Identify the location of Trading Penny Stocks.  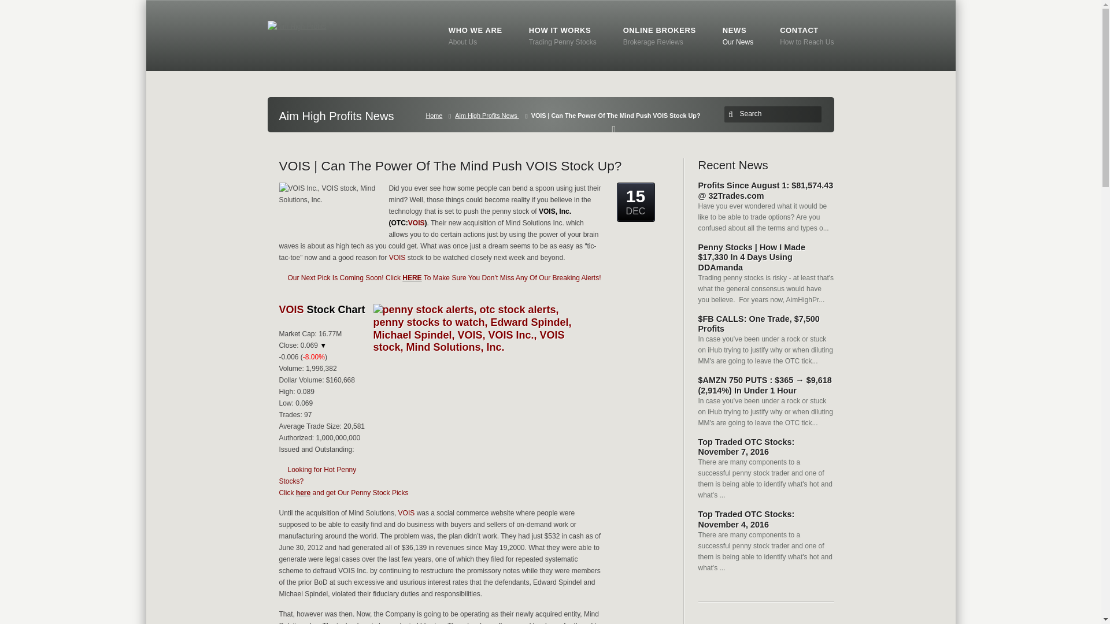
(659, 36).